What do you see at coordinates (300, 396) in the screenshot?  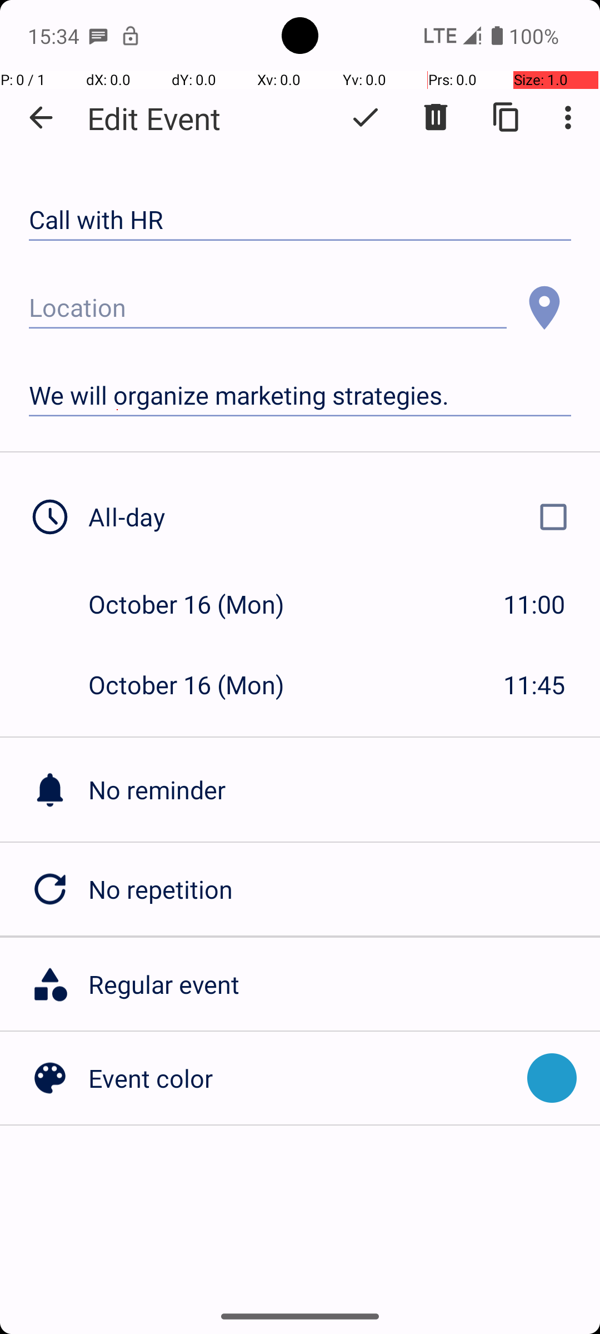 I see `We will organize marketing strategies.` at bounding box center [300, 396].